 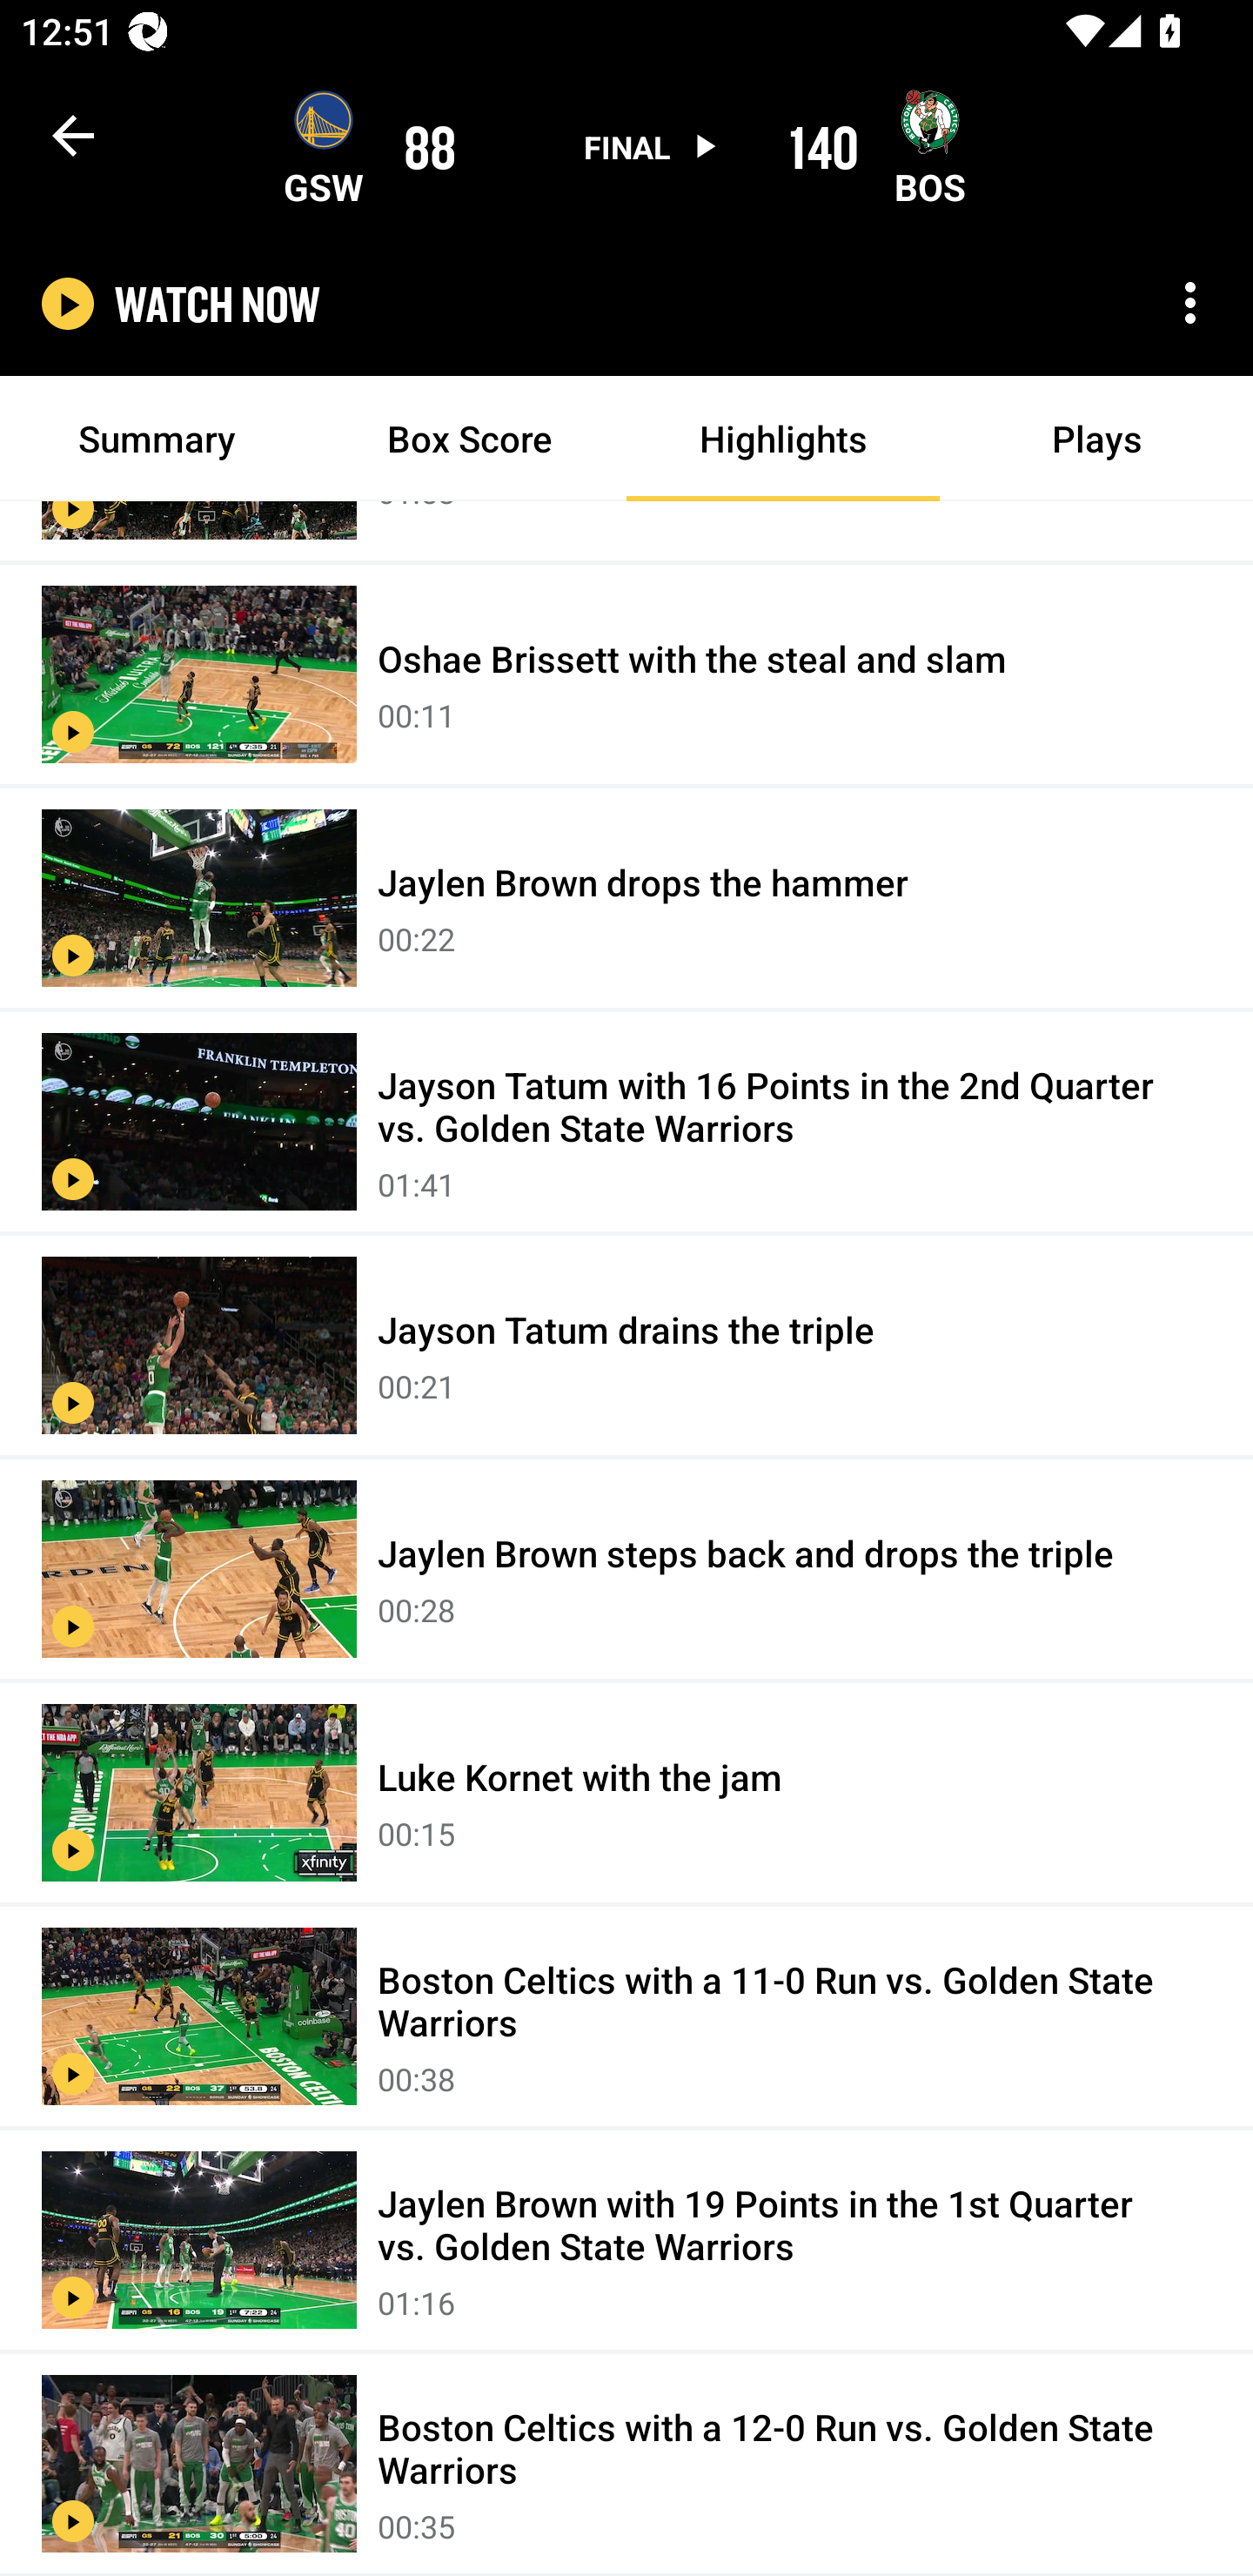 What do you see at coordinates (157, 439) in the screenshot?
I see `Summary` at bounding box center [157, 439].